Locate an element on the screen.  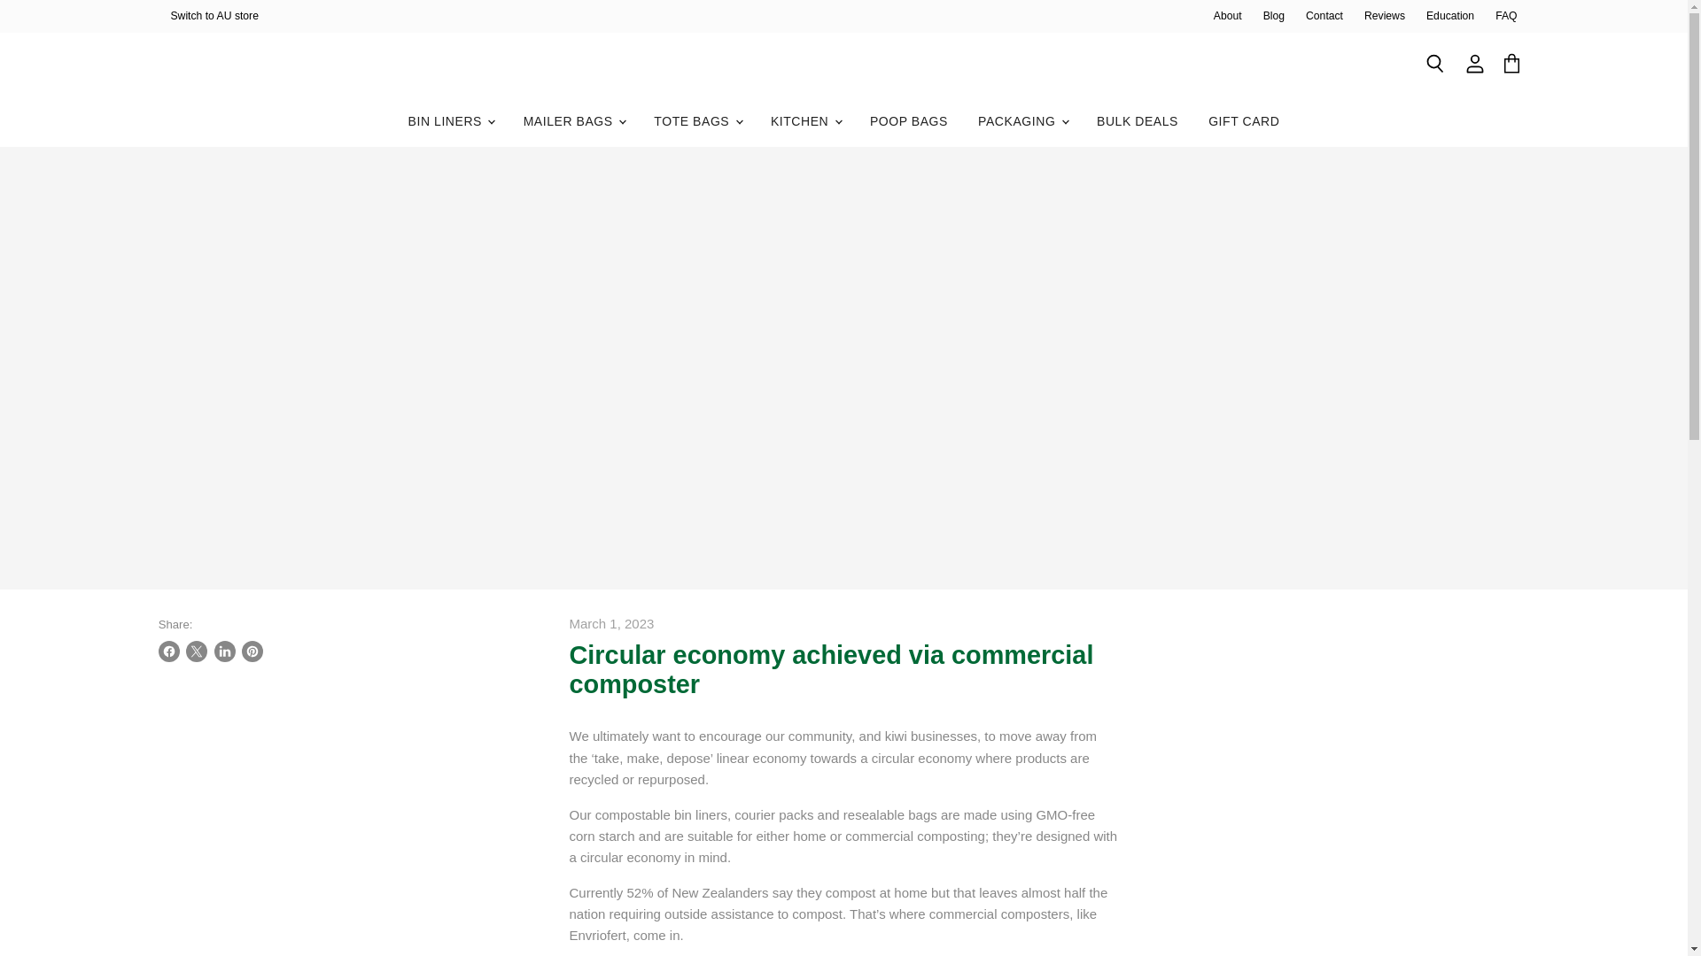
MAILER BAGS is located at coordinates (574, 120).